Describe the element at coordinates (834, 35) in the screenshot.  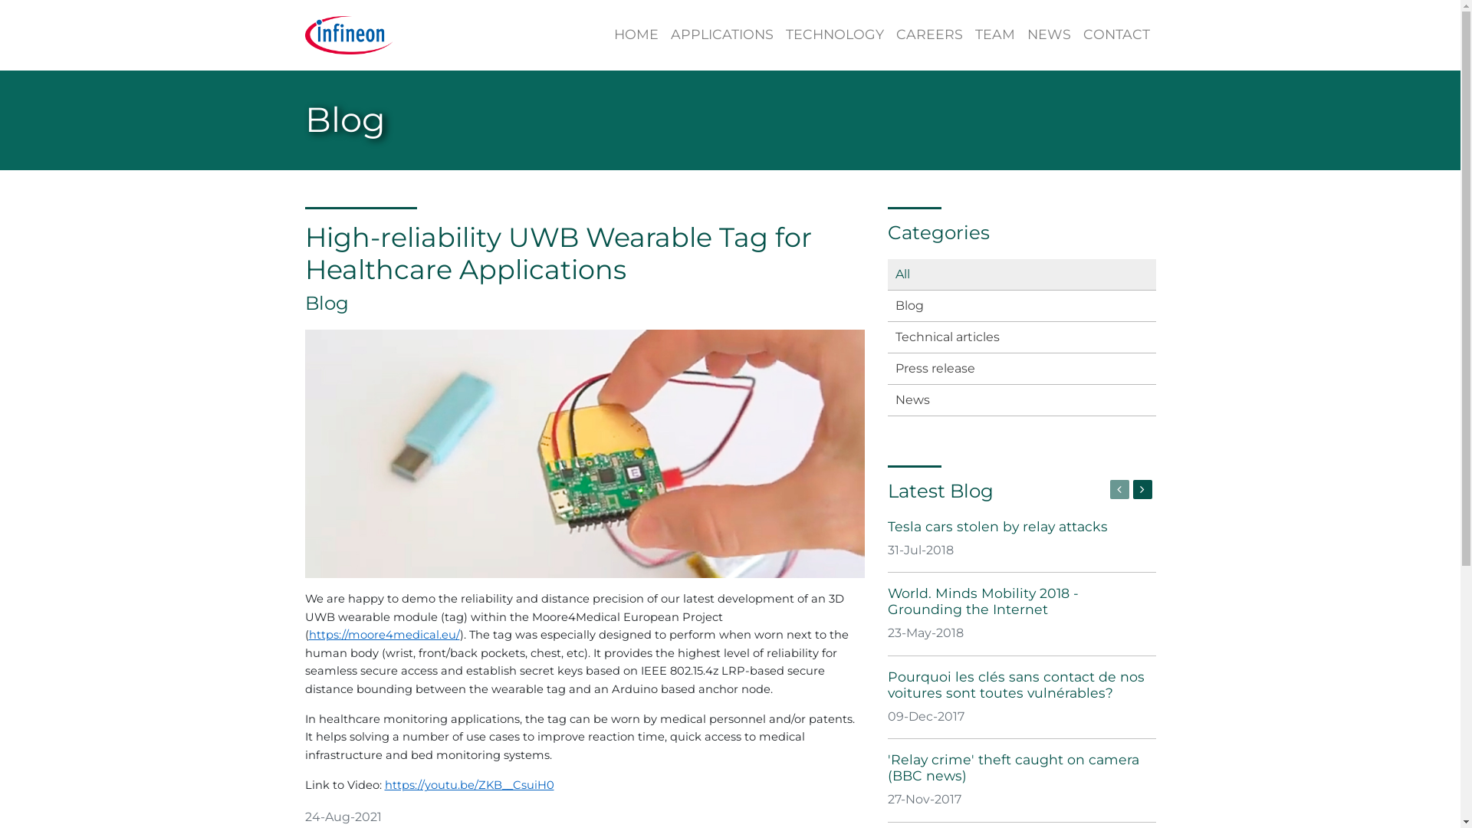
I see `TECHNOLOGY` at that location.